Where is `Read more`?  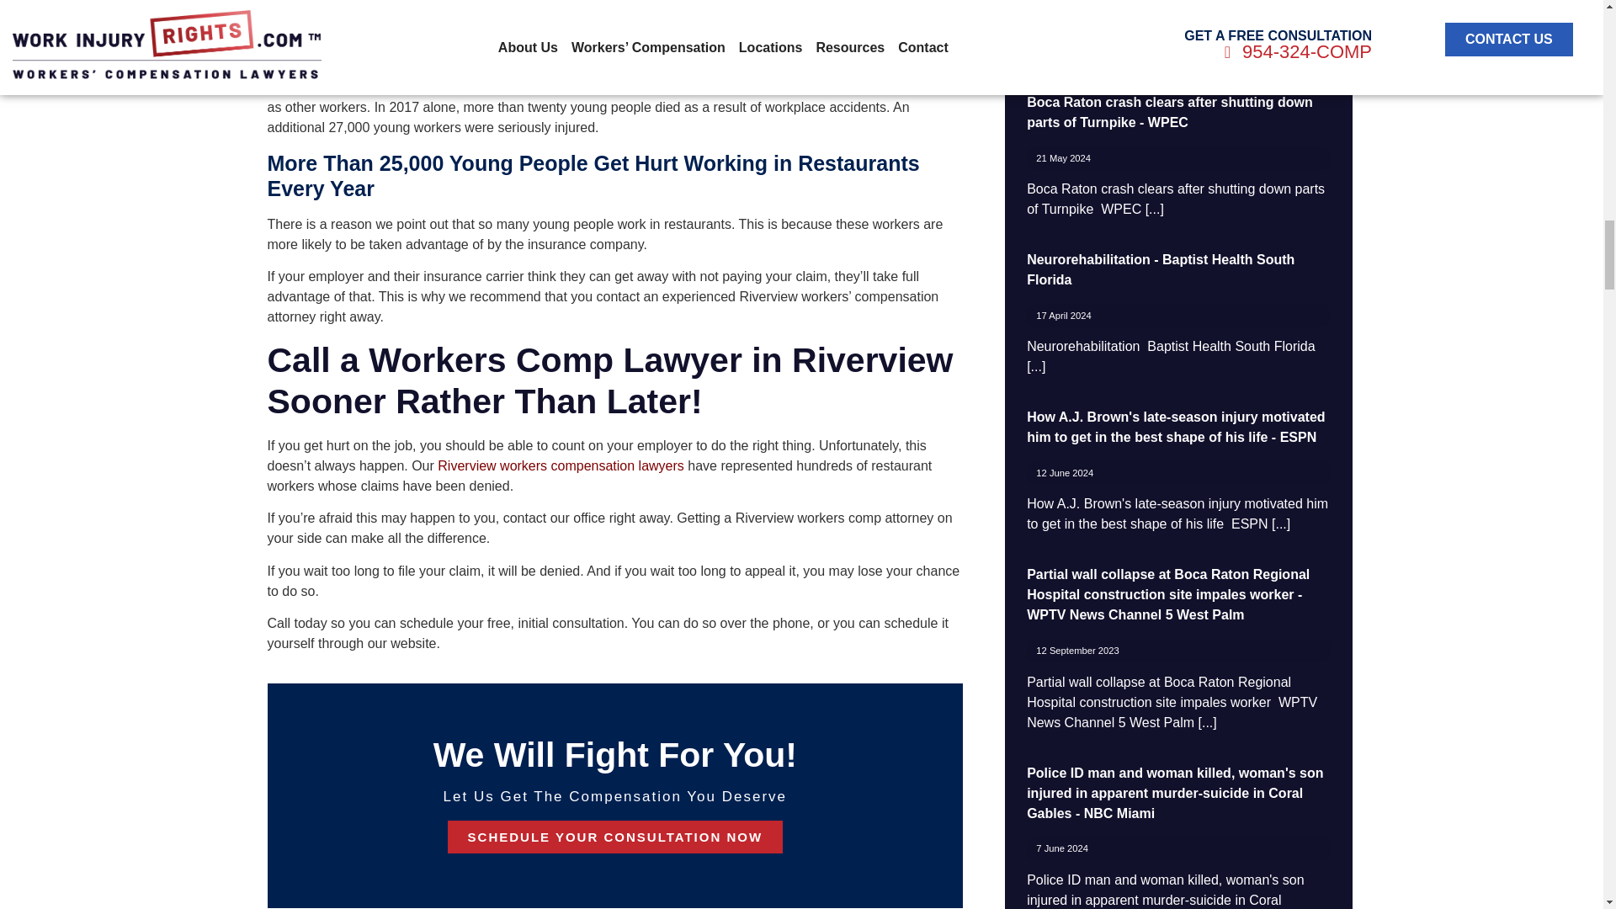 Read more is located at coordinates (1035, 365).